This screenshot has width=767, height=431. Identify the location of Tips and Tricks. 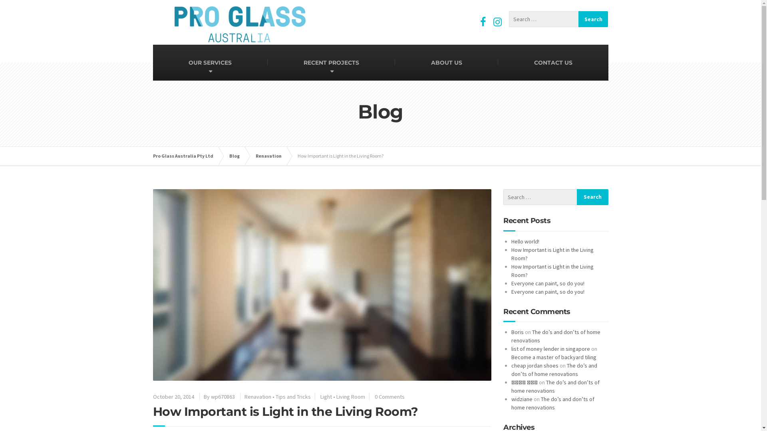
(293, 396).